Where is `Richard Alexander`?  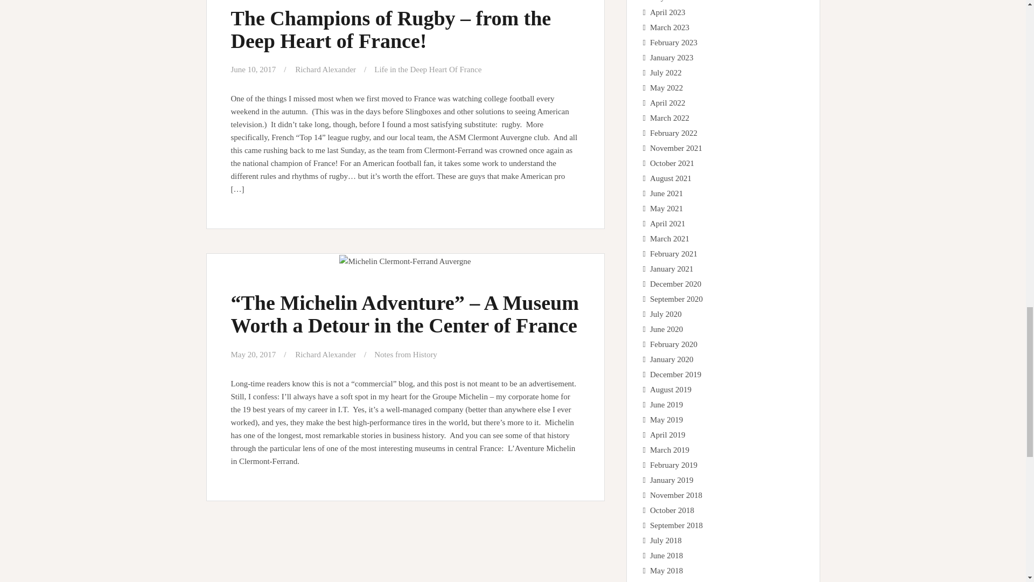
Richard Alexander is located at coordinates (325, 69).